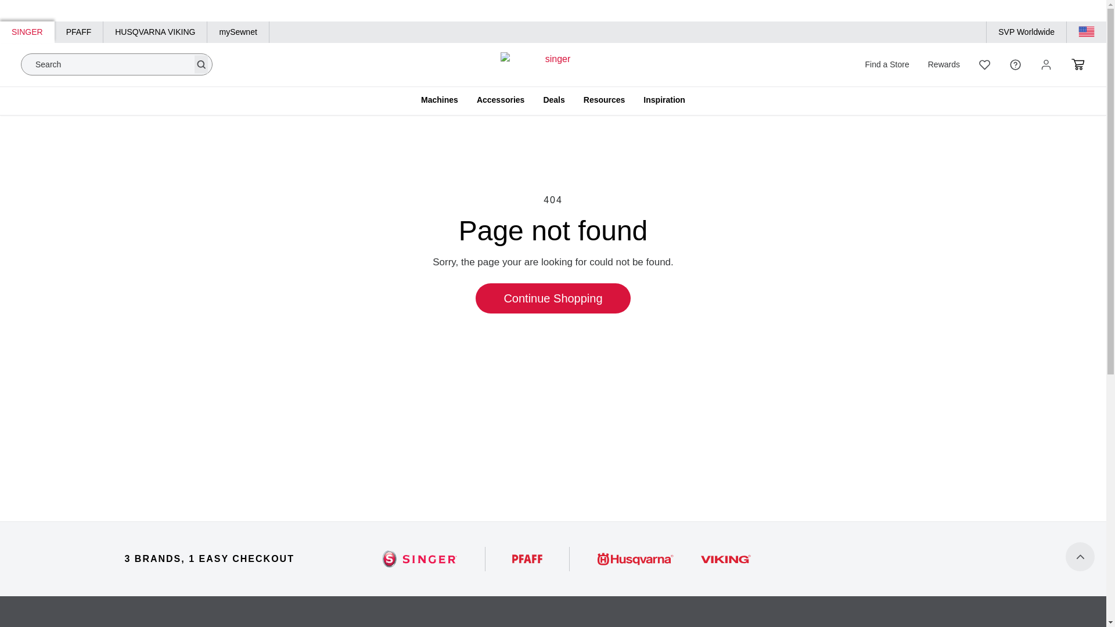 This screenshot has width=1115, height=627. Describe the element at coordinates (79, 32) in the screenshot. I see `Visit PFAFF homepage` at that location.